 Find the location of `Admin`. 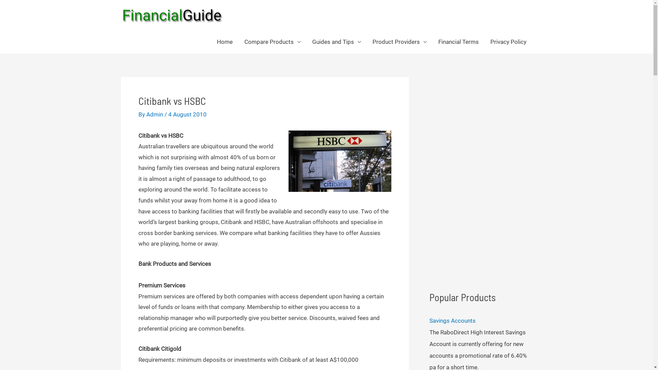

Admin is located at coordinates (155, 114).